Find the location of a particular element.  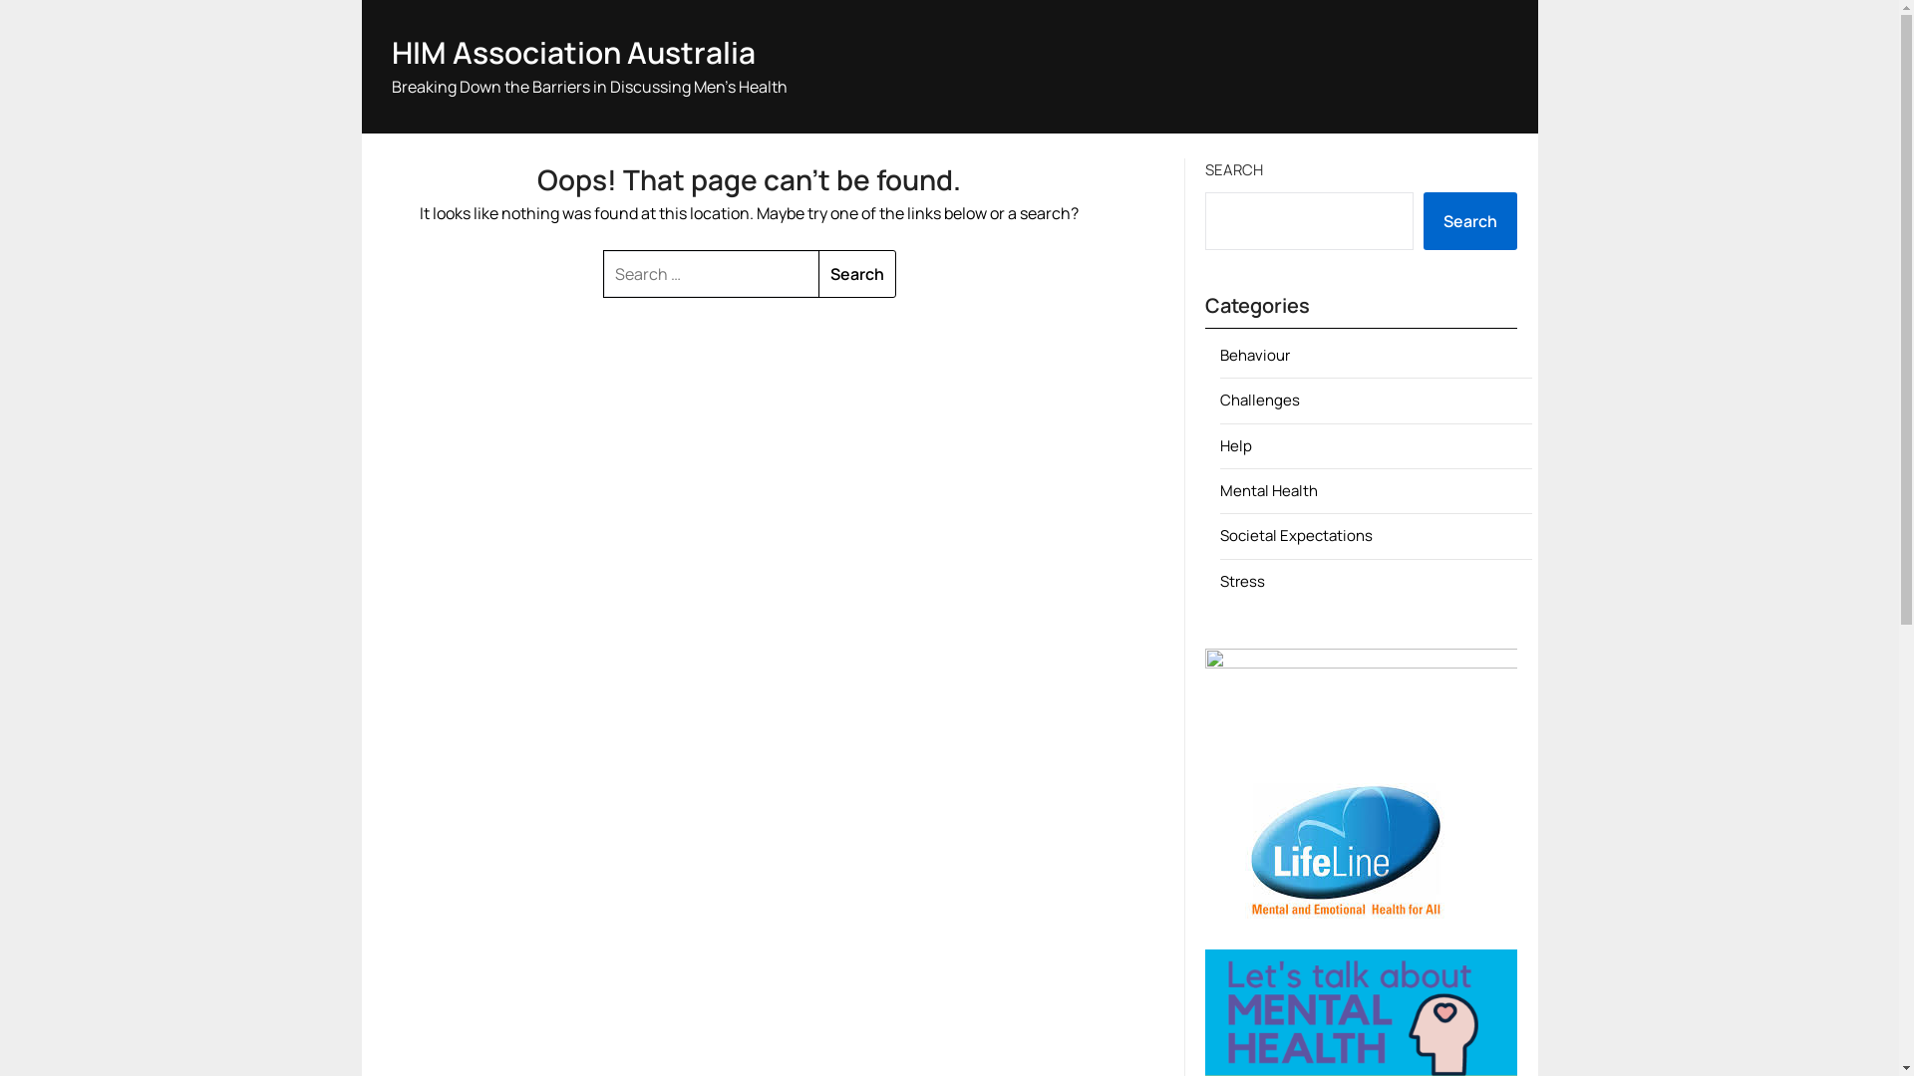

Search is located at coordinates (1470, 221).